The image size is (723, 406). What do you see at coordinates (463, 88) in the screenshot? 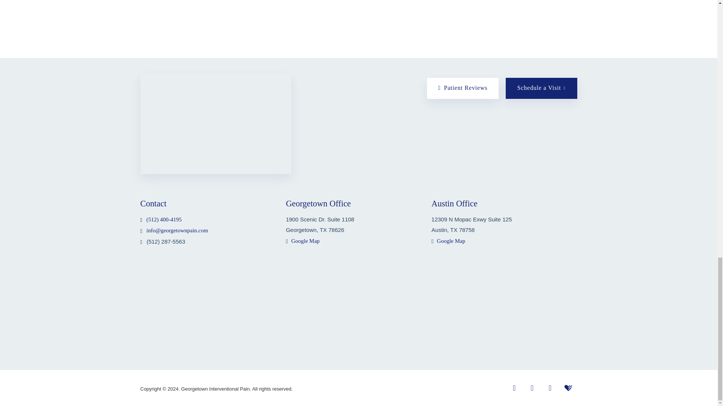
I see `Patient Reviews` at bounding box center [463, 88].